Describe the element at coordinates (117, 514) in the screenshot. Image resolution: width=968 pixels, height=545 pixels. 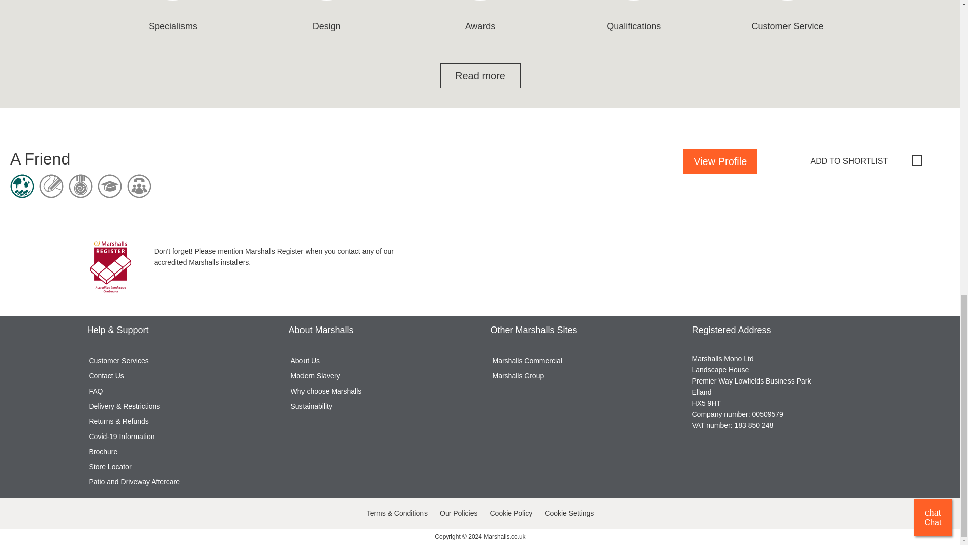
I see `Visa Debit` at that location.